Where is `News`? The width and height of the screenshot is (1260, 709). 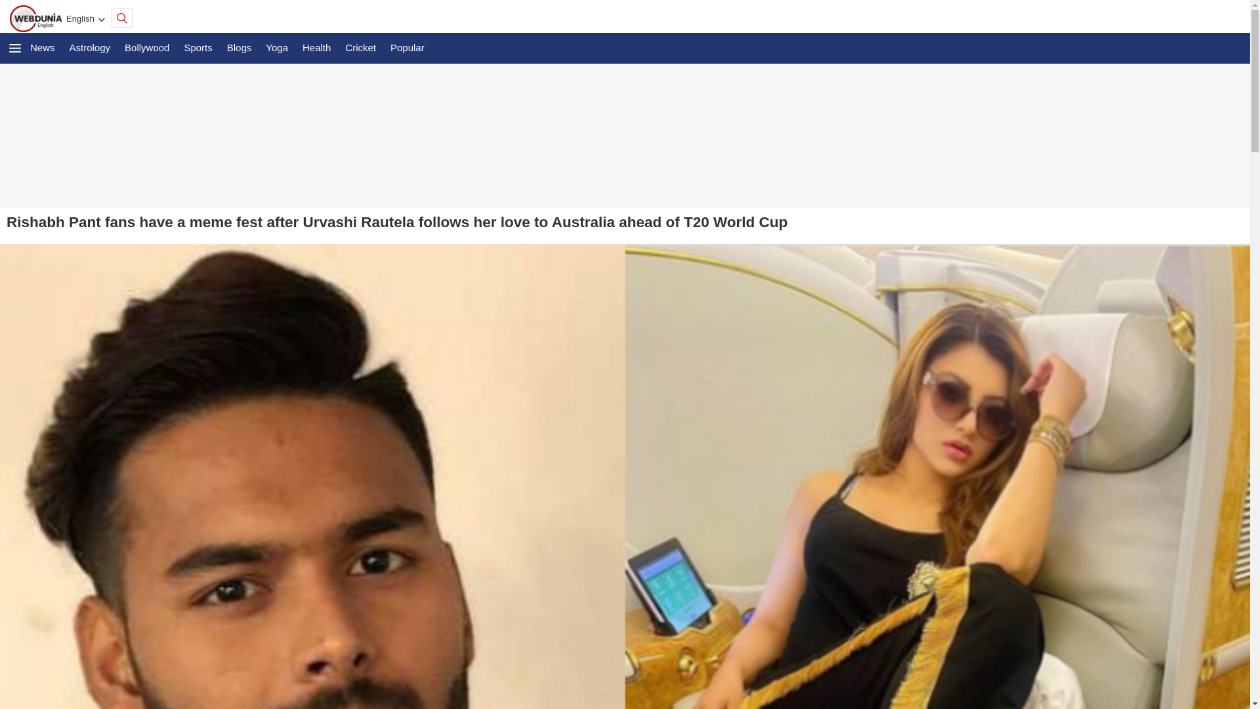
News is located at coordinates (43, 47).